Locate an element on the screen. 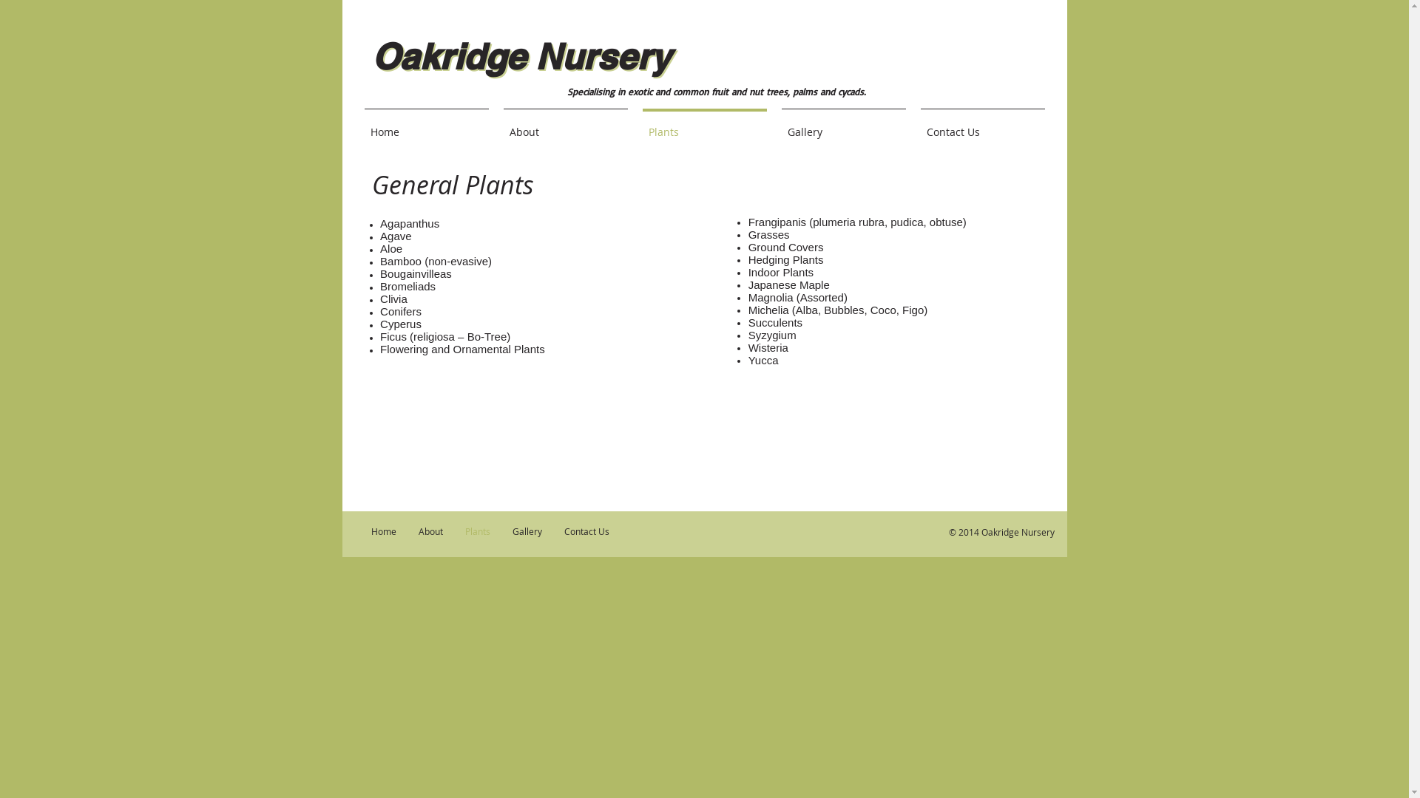 The height and width of the screenshot is (798, 1420). Gallery is located at coordinates (527, 531).